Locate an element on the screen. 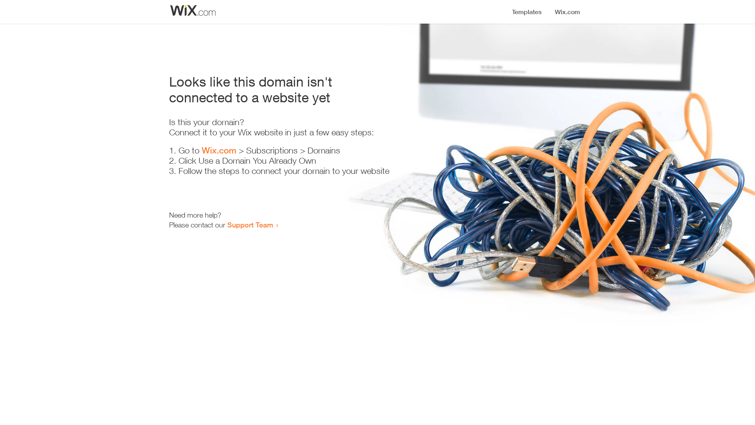  Wix.com is located at coordinates (219, 150).